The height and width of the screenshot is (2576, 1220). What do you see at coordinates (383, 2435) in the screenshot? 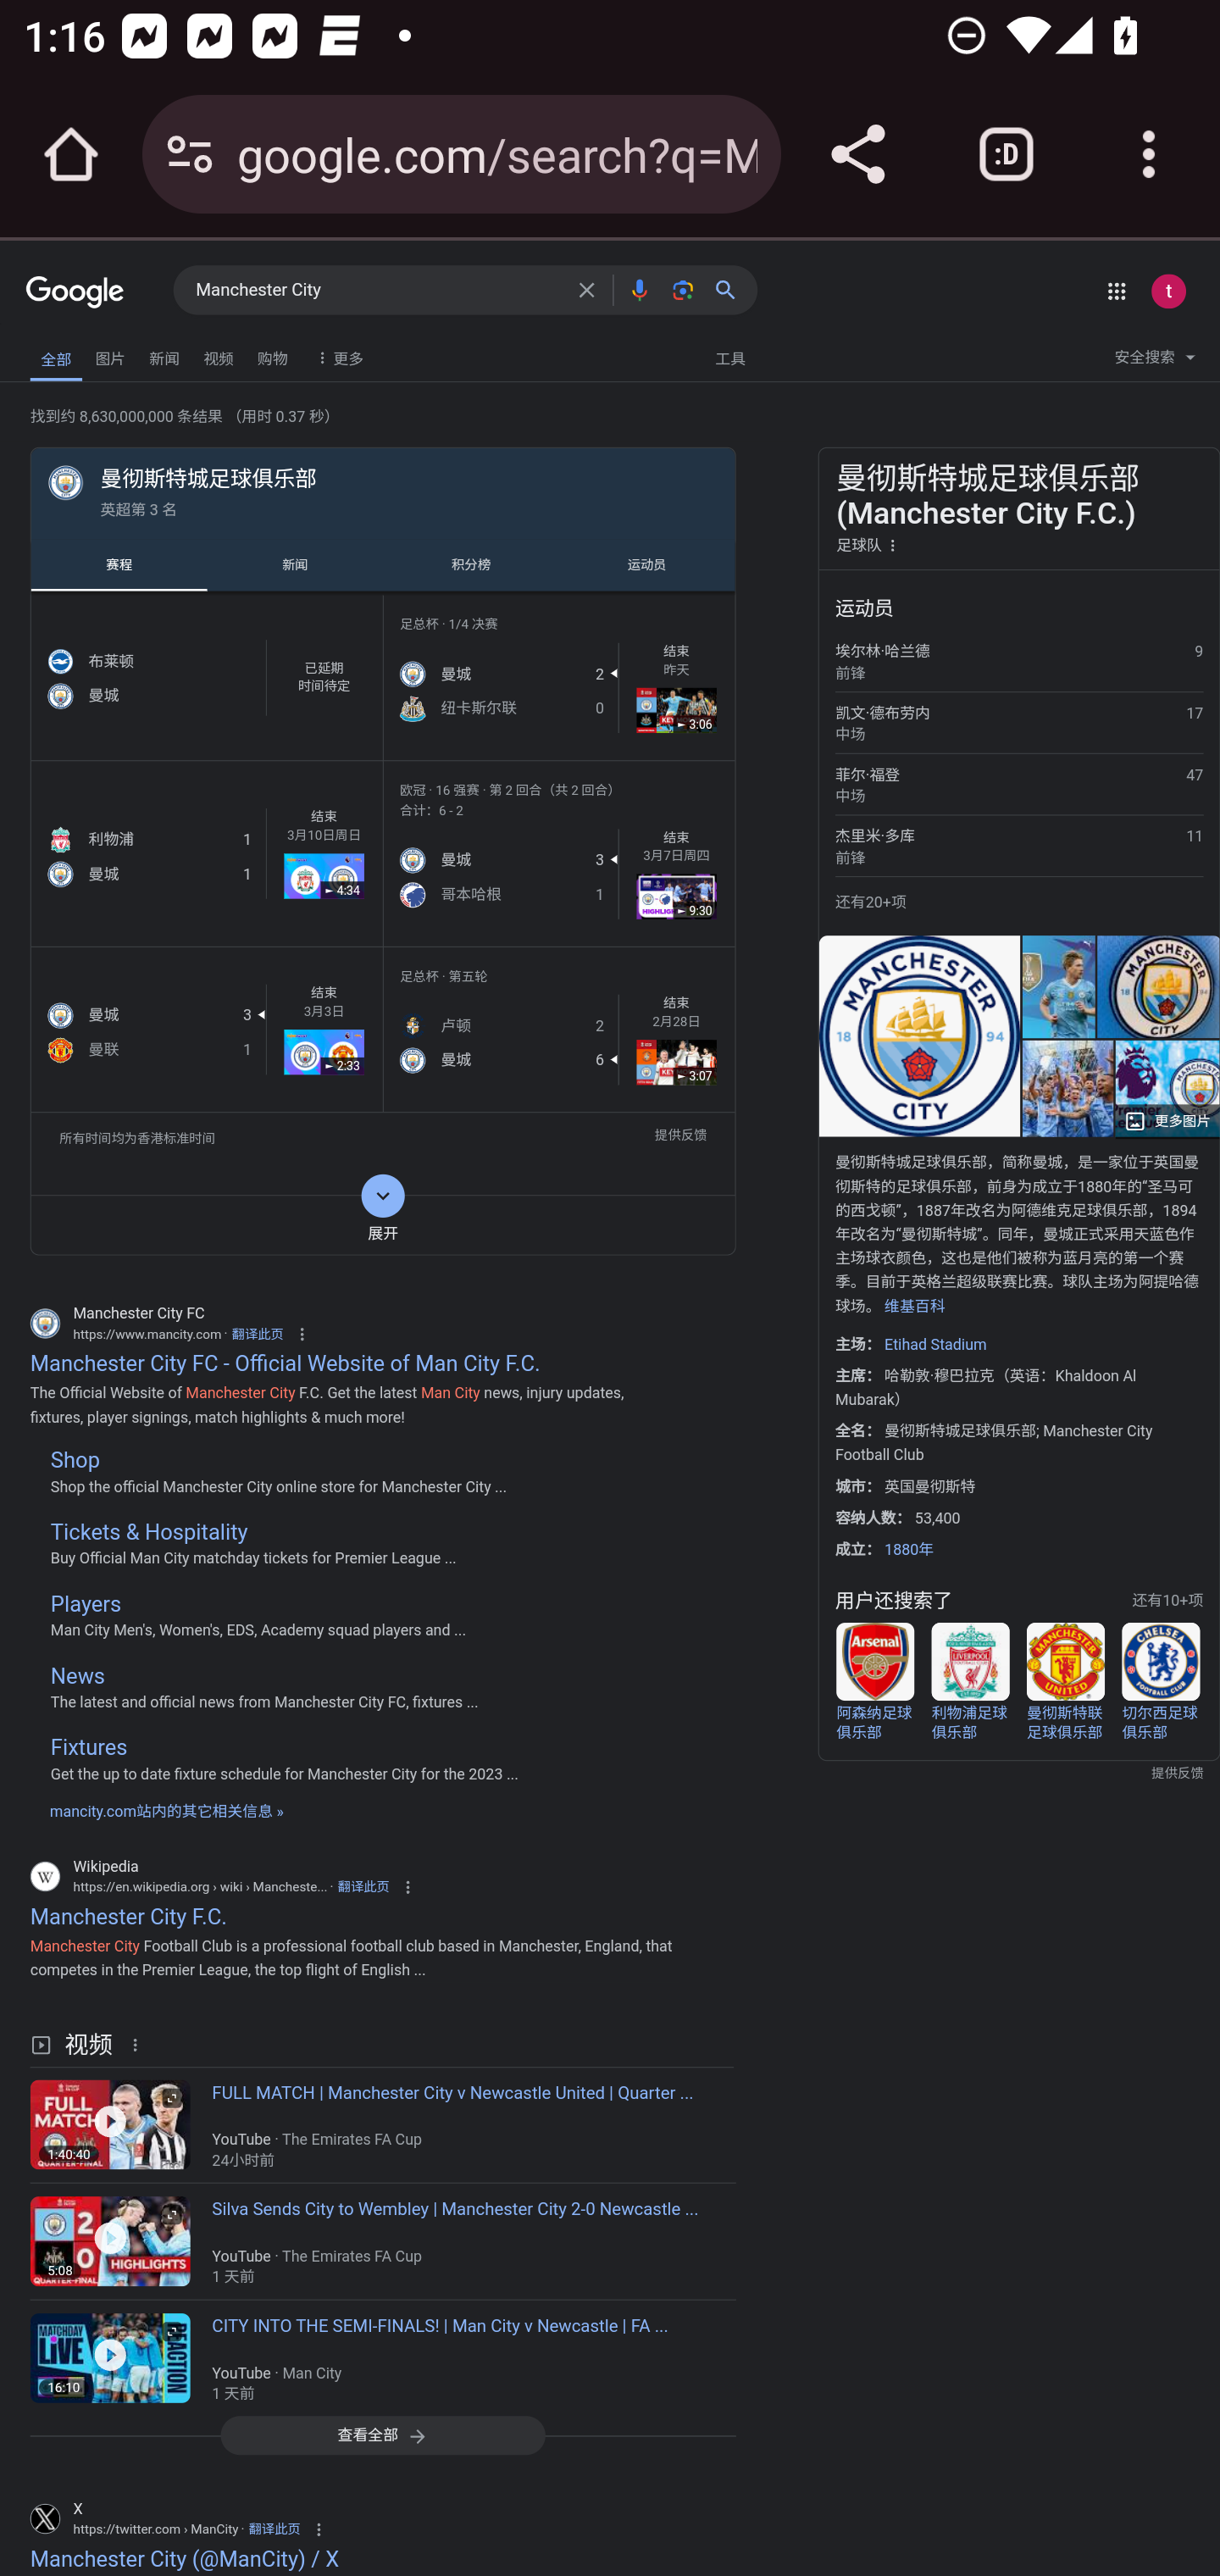
I see `查看全部` at bounding box center [383, 2435].